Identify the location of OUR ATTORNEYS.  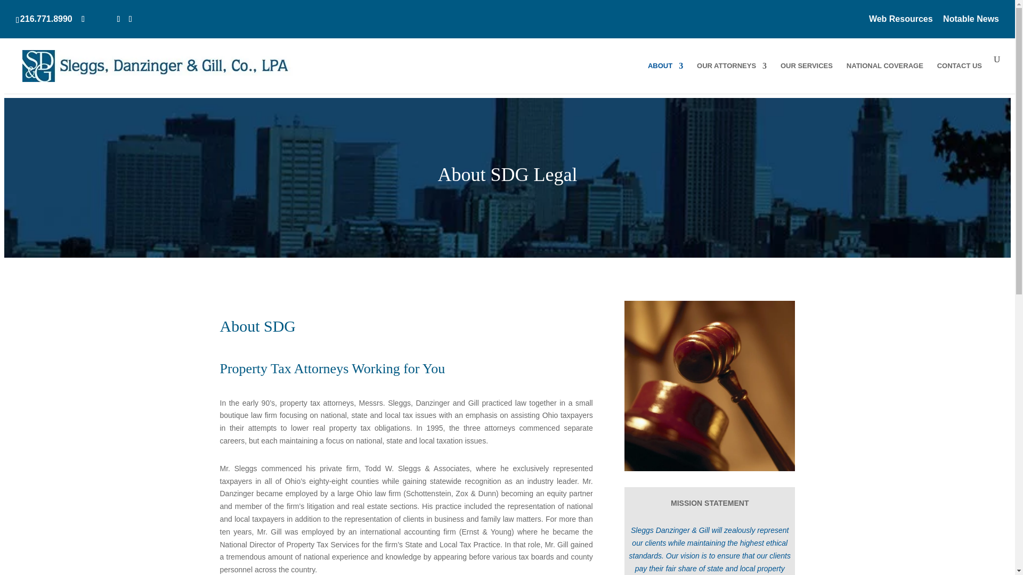
(731, 74).